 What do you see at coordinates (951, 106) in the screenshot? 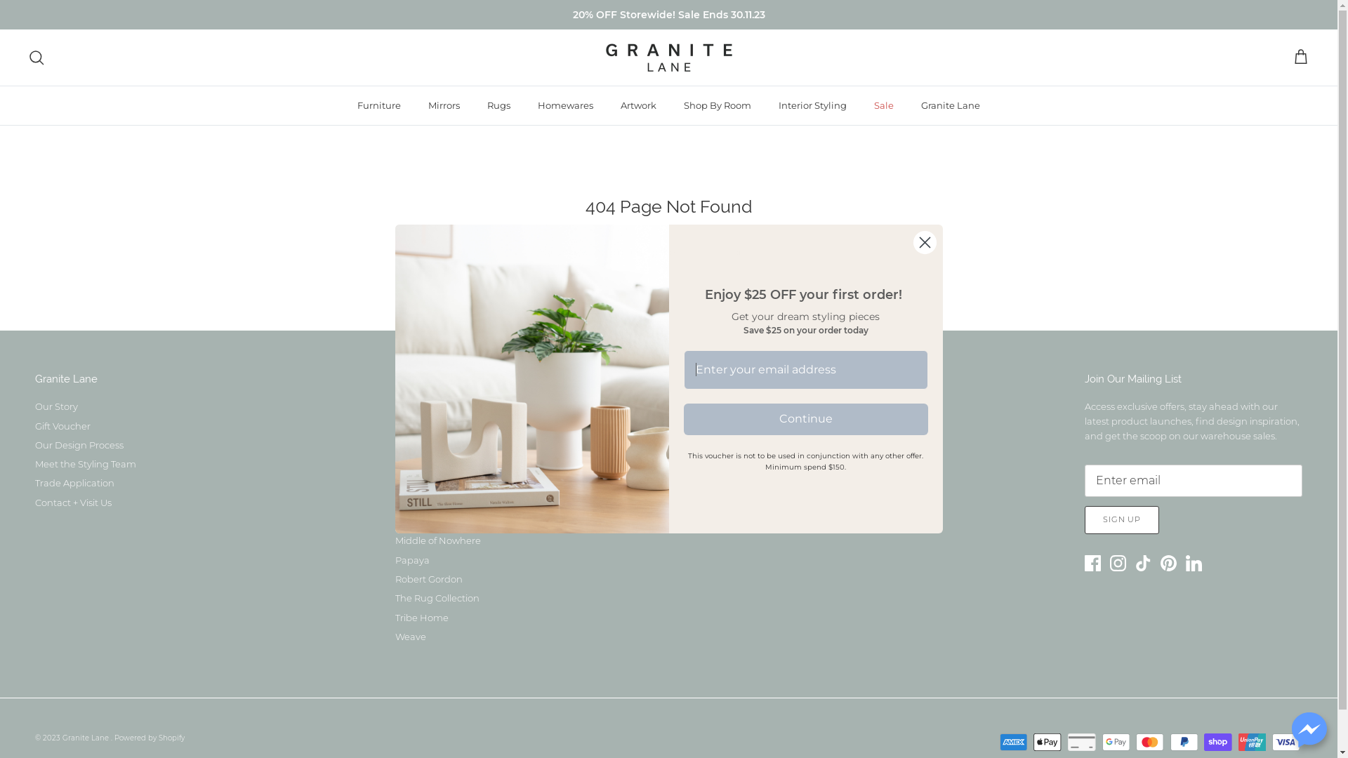
I see `Granite Lane` at bounding box center [951, 106].